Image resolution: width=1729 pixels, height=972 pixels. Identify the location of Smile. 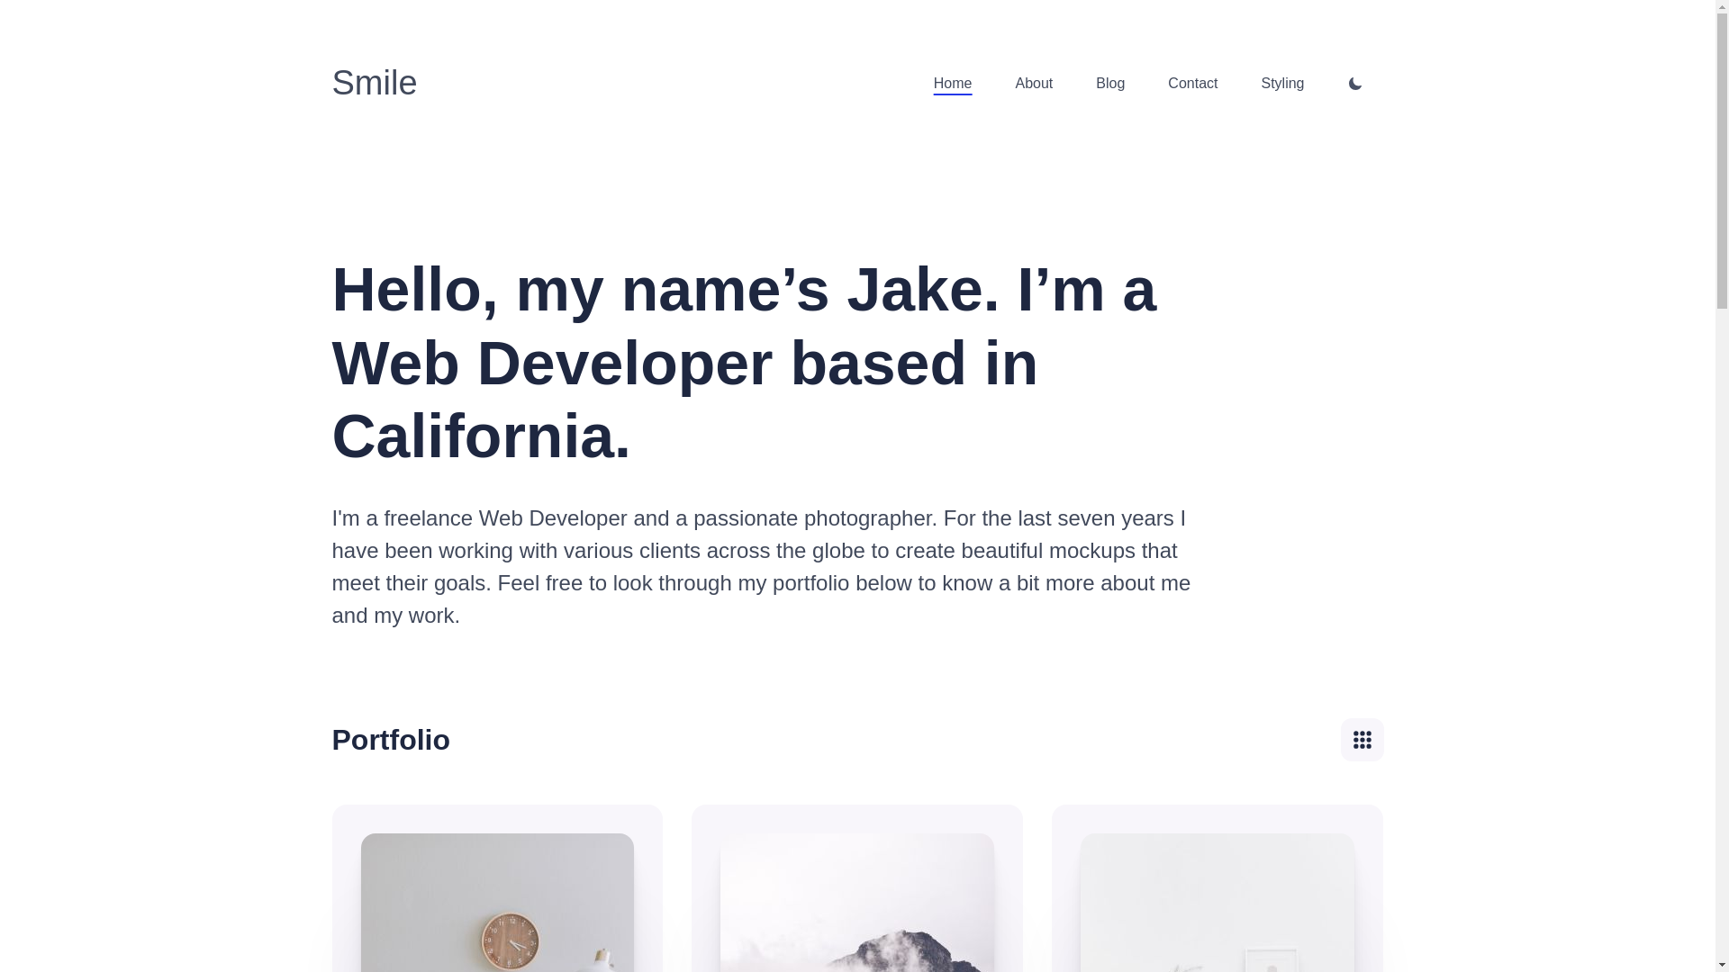
(374, 83).